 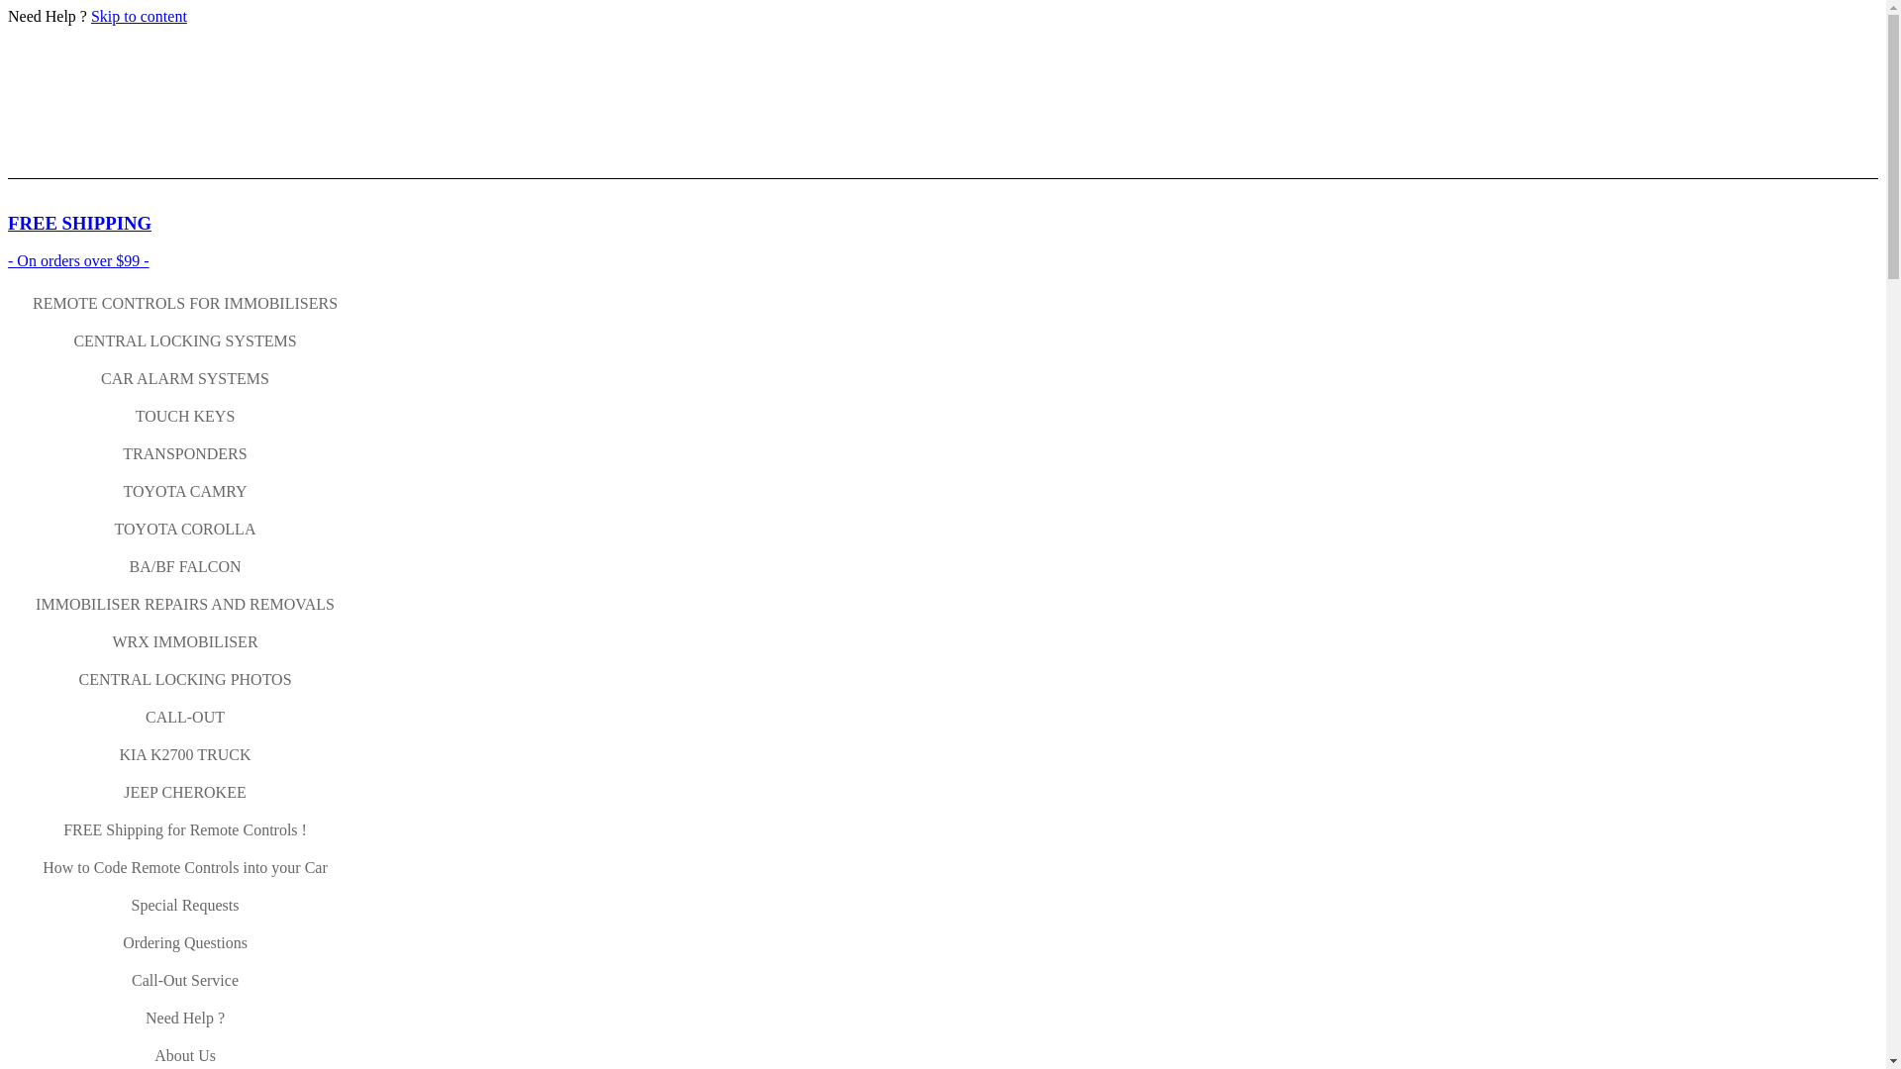 What do you see at coordinates (185, 530) in the screenshot?
I see `TOYOTA COROLLA` at bounding box center [185, 530].